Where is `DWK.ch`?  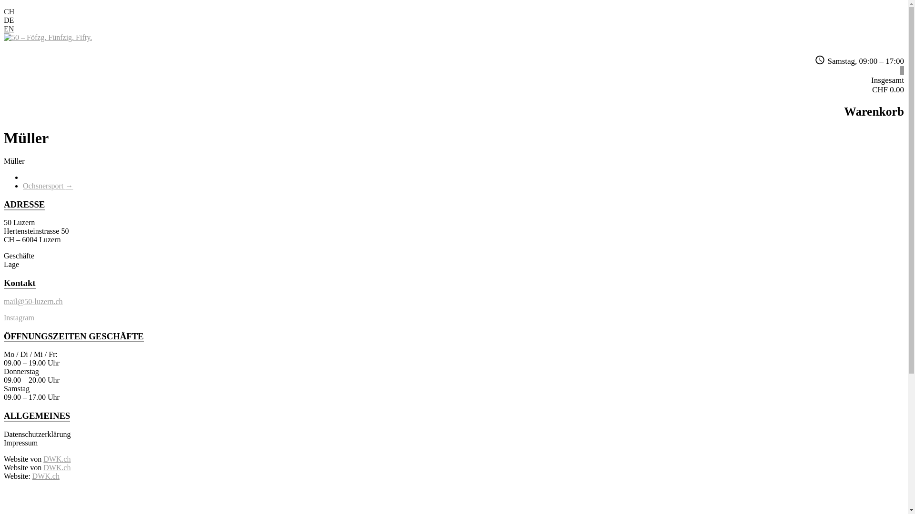 DWK.ch is located at coordinates (57, 467).